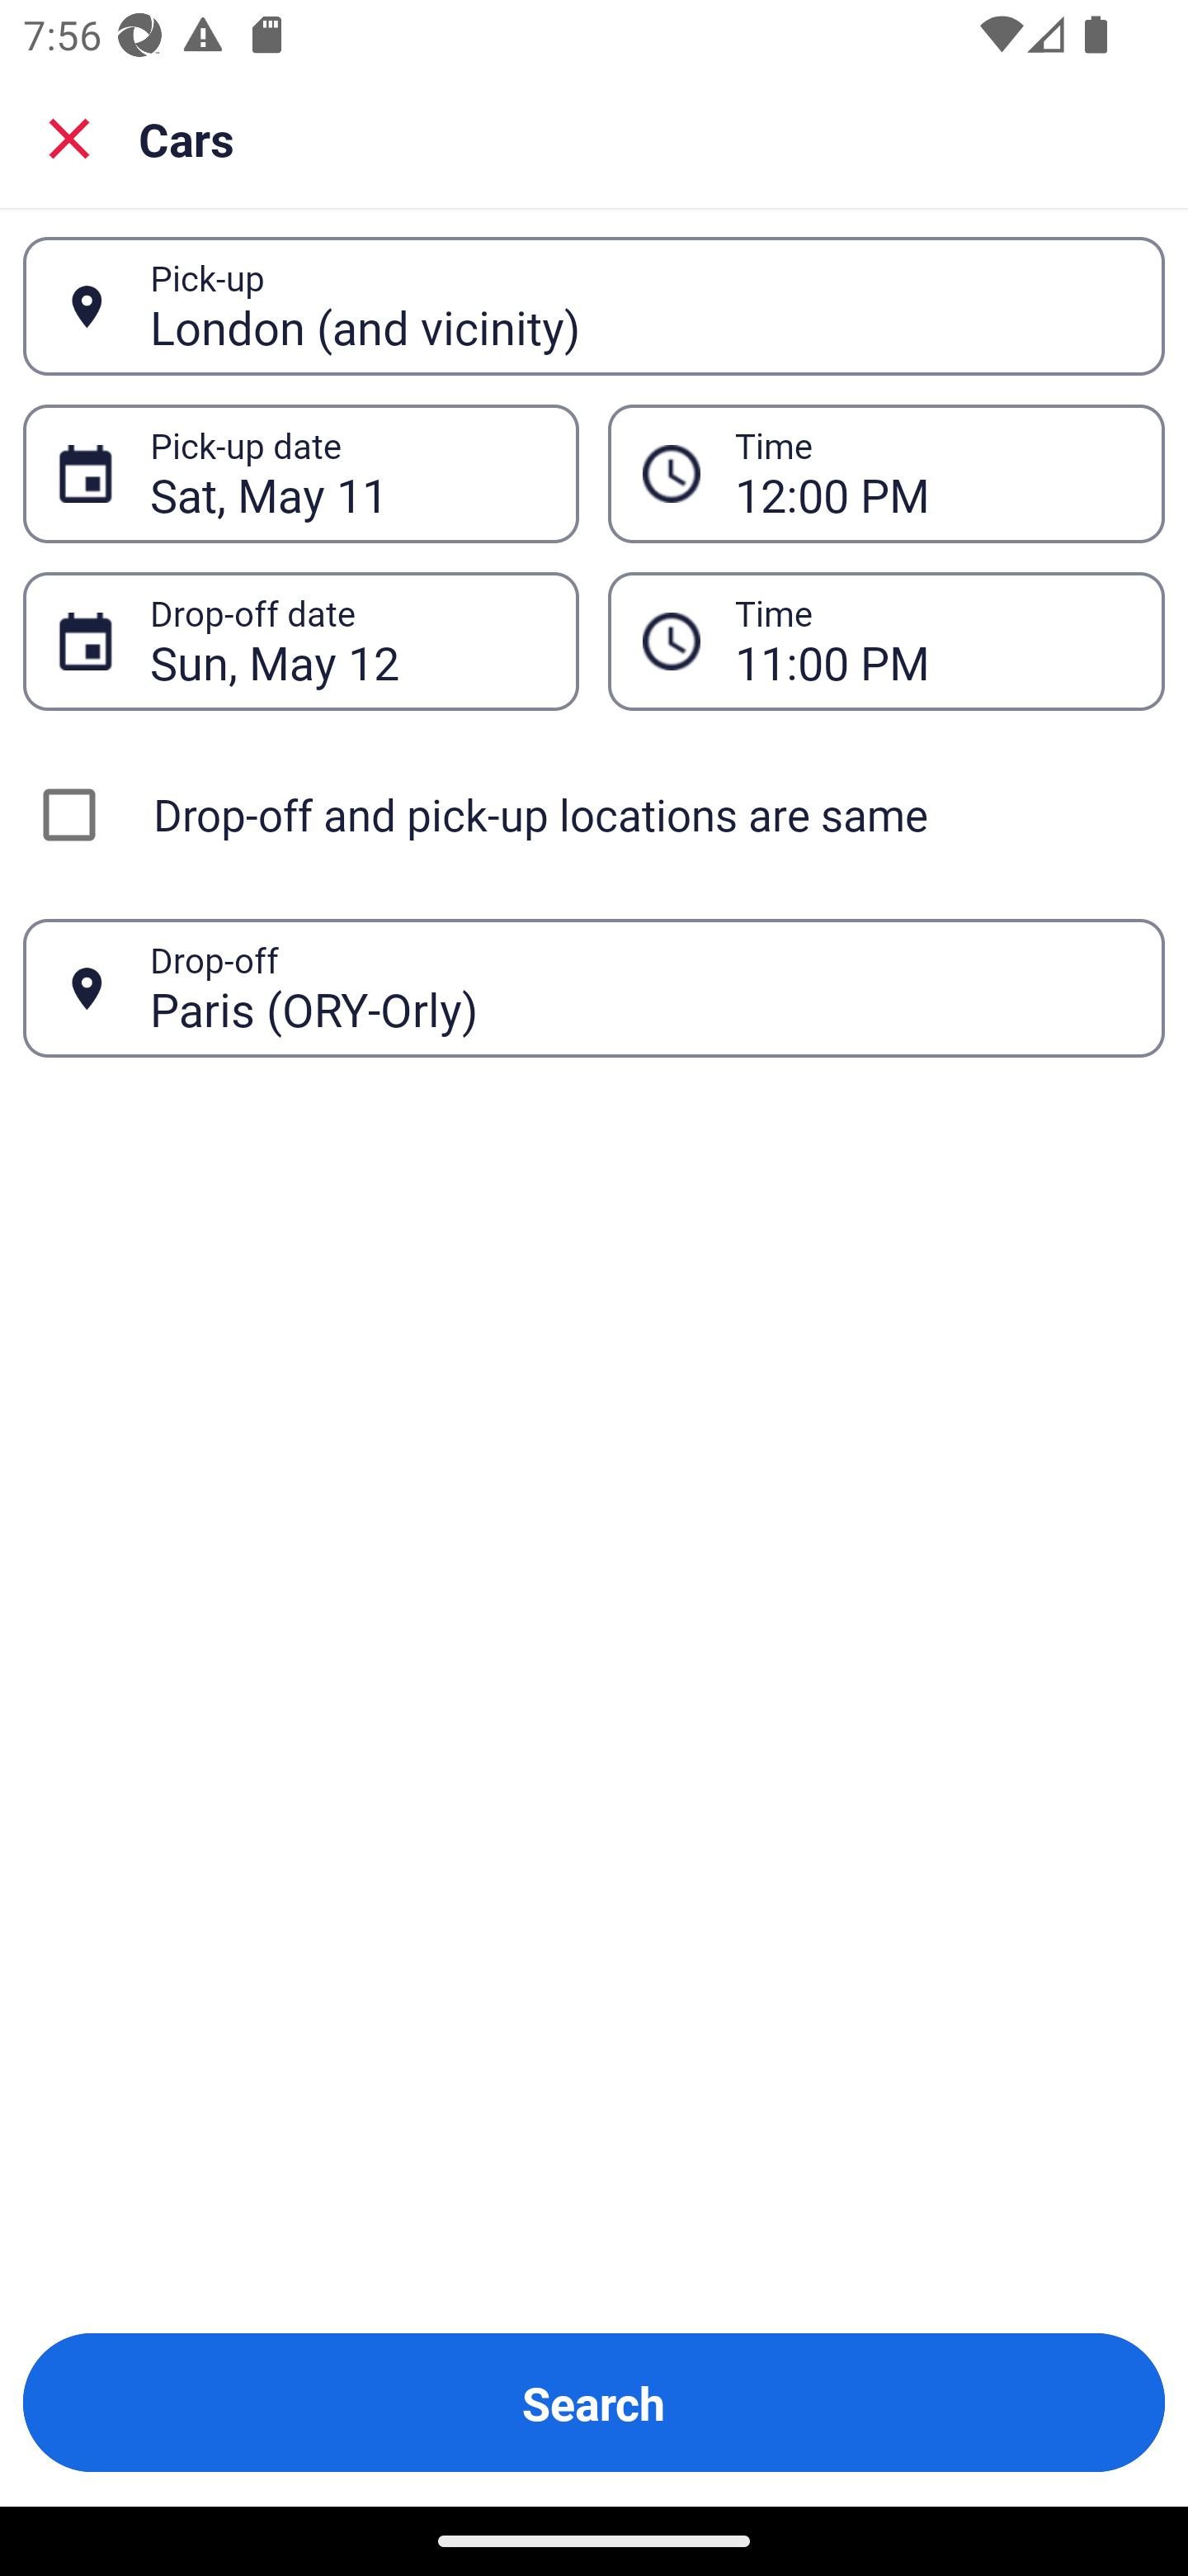 The height and width of the screenshot is (2576, 1188). I want to click on Sun, May 12, so click(346, 641).